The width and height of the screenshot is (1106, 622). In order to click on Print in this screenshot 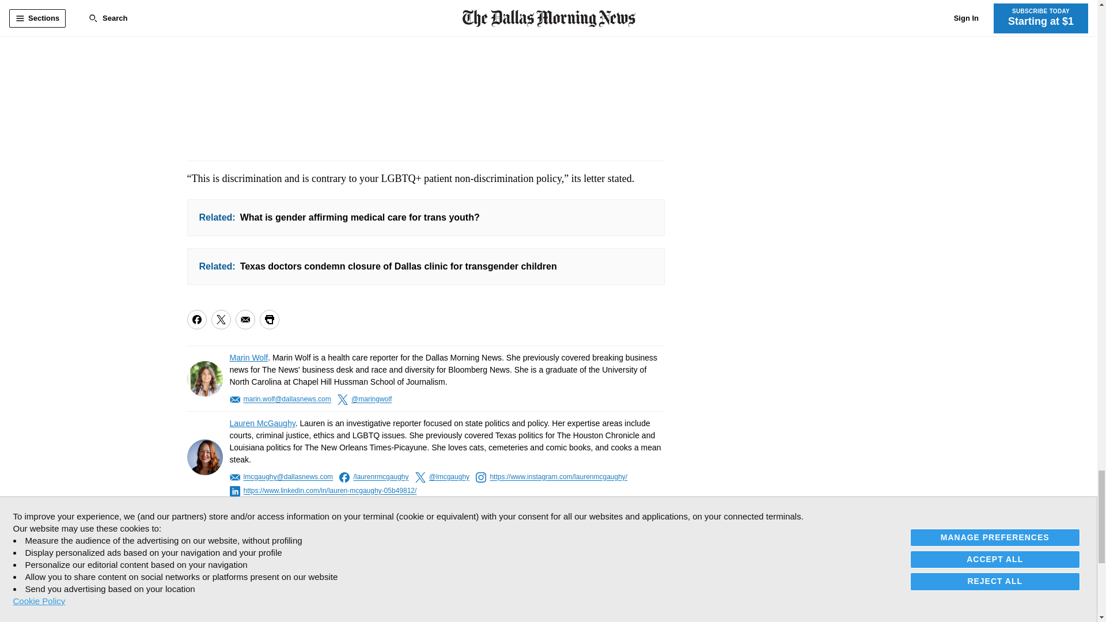, I will do `click(268, 319)`.